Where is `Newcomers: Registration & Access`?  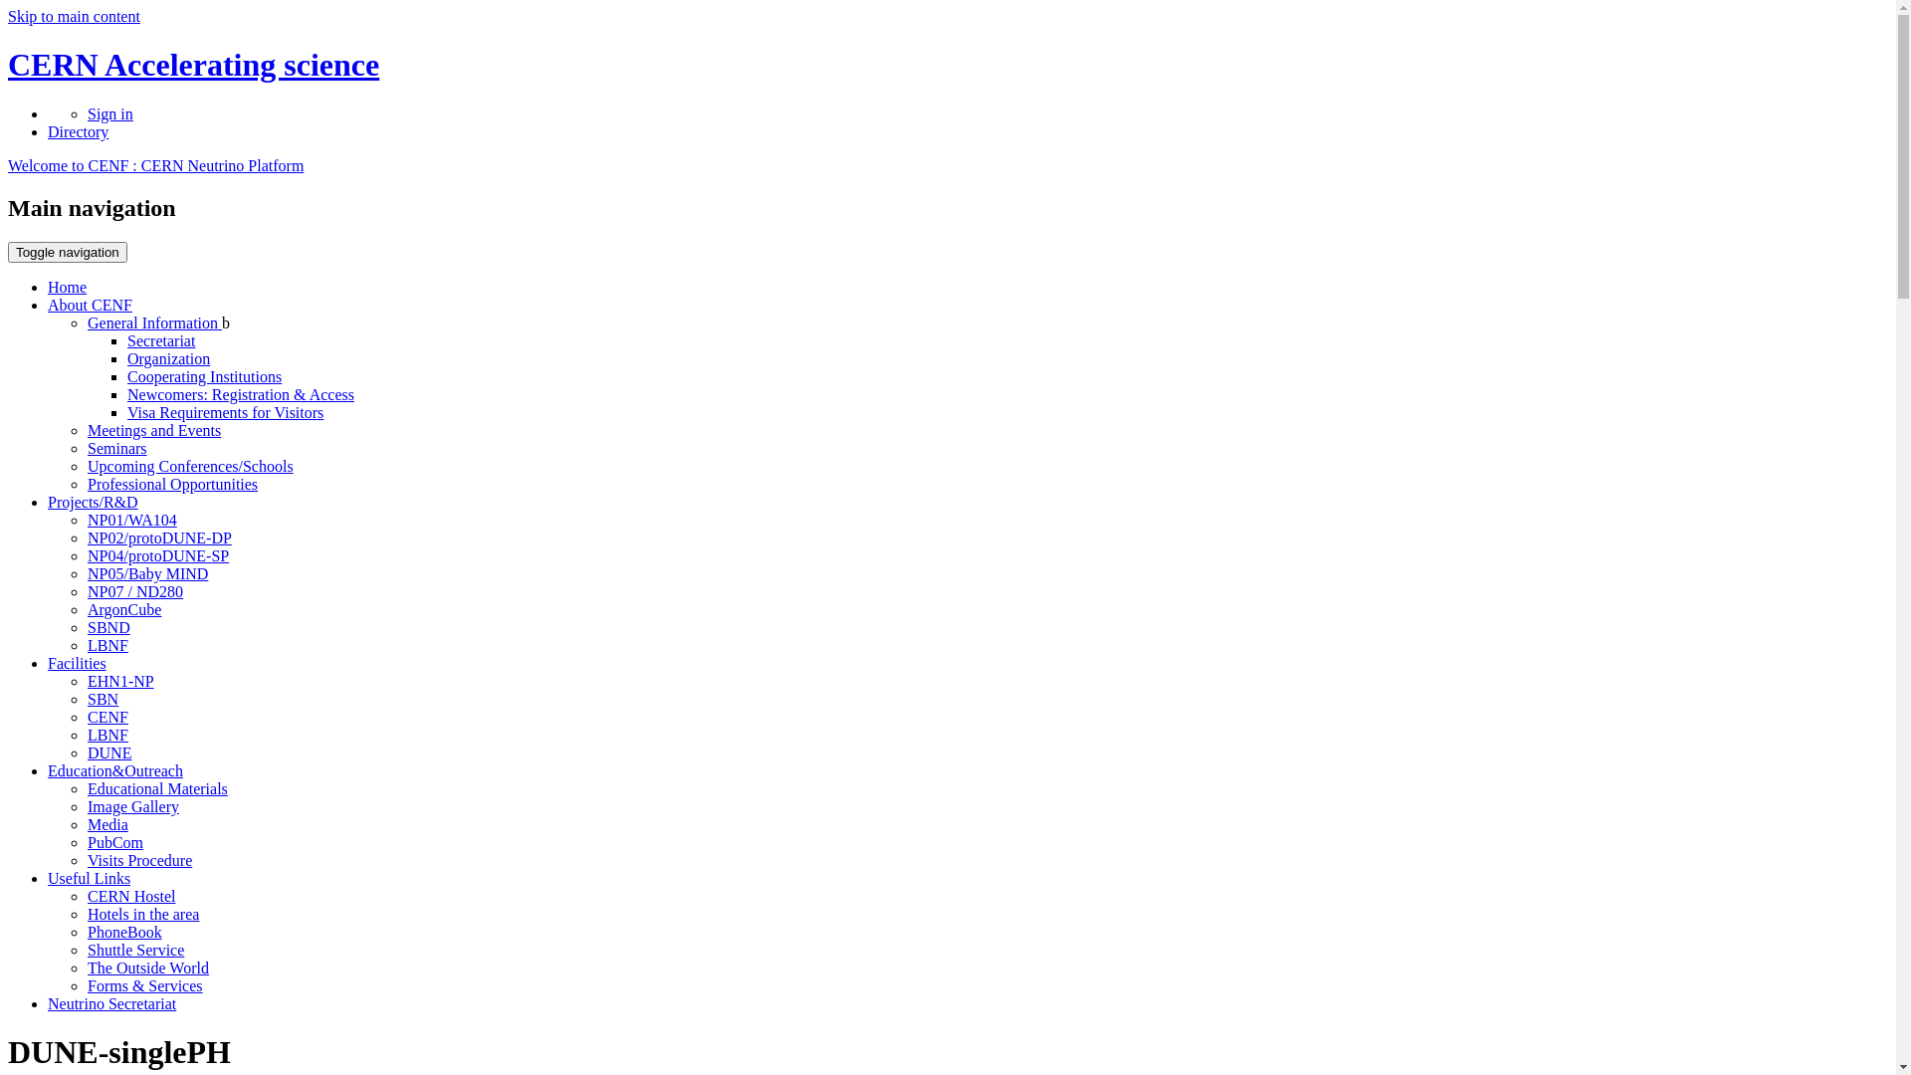
Newcomers: Registration & Access is located at coordinates (241, 394).